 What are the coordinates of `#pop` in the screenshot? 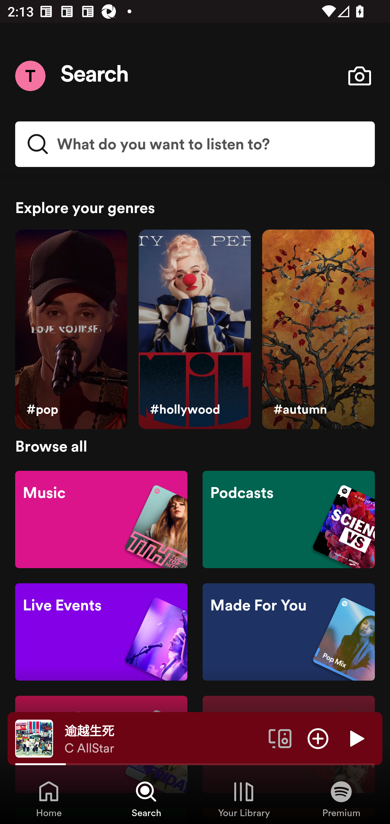 It's located at (71, 330).